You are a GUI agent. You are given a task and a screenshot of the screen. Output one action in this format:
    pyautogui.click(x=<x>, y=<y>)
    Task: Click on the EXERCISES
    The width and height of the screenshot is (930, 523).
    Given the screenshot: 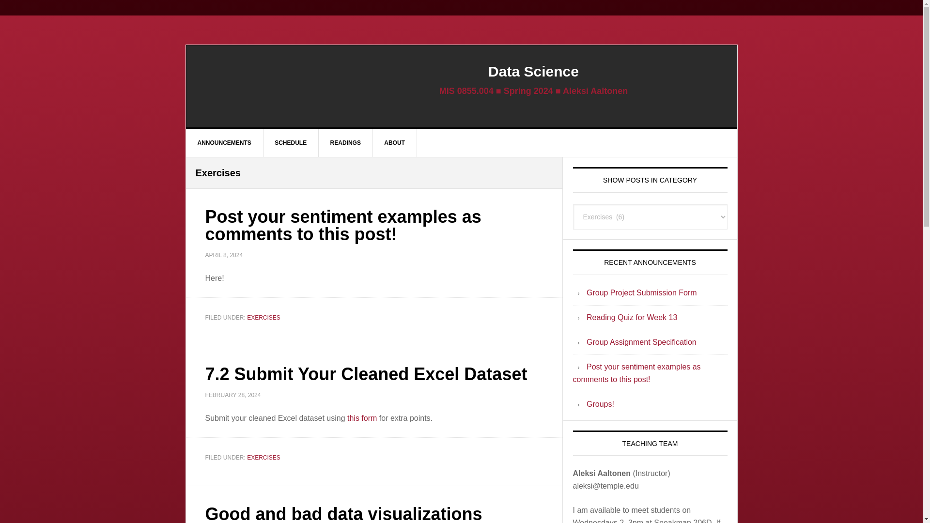 What is the action you would take?
    pyautogui.click(x=263, y=317)
    